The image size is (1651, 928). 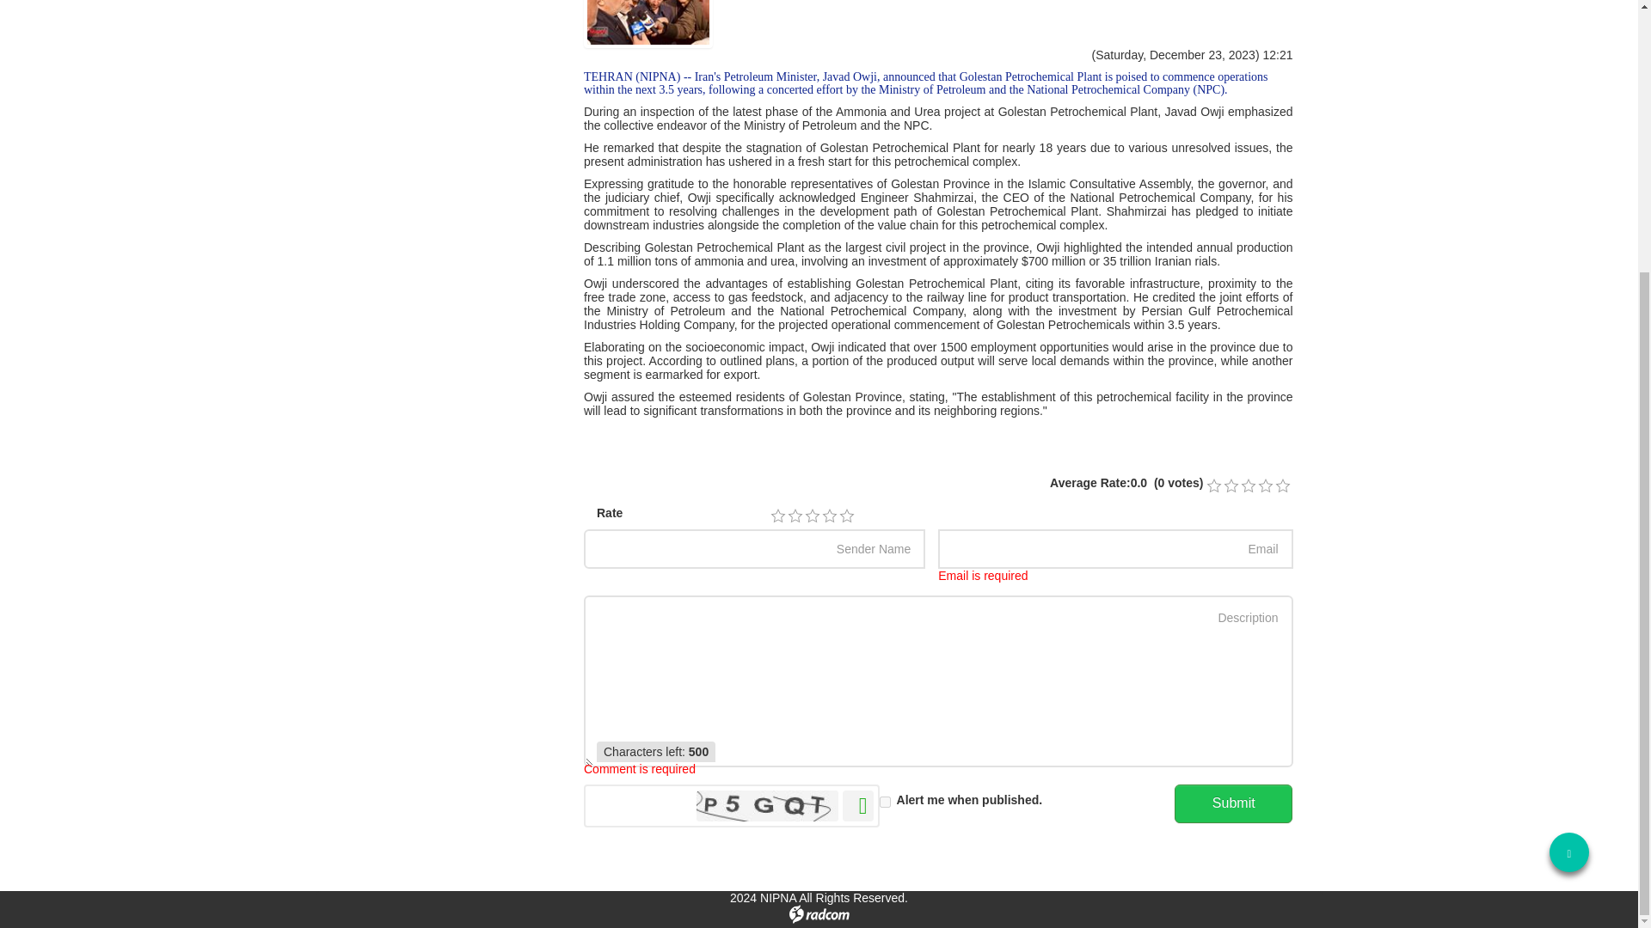 What do you see at coordinates (777, 516) in the screenshot?
I see `1` at bounding box center [777, 516].